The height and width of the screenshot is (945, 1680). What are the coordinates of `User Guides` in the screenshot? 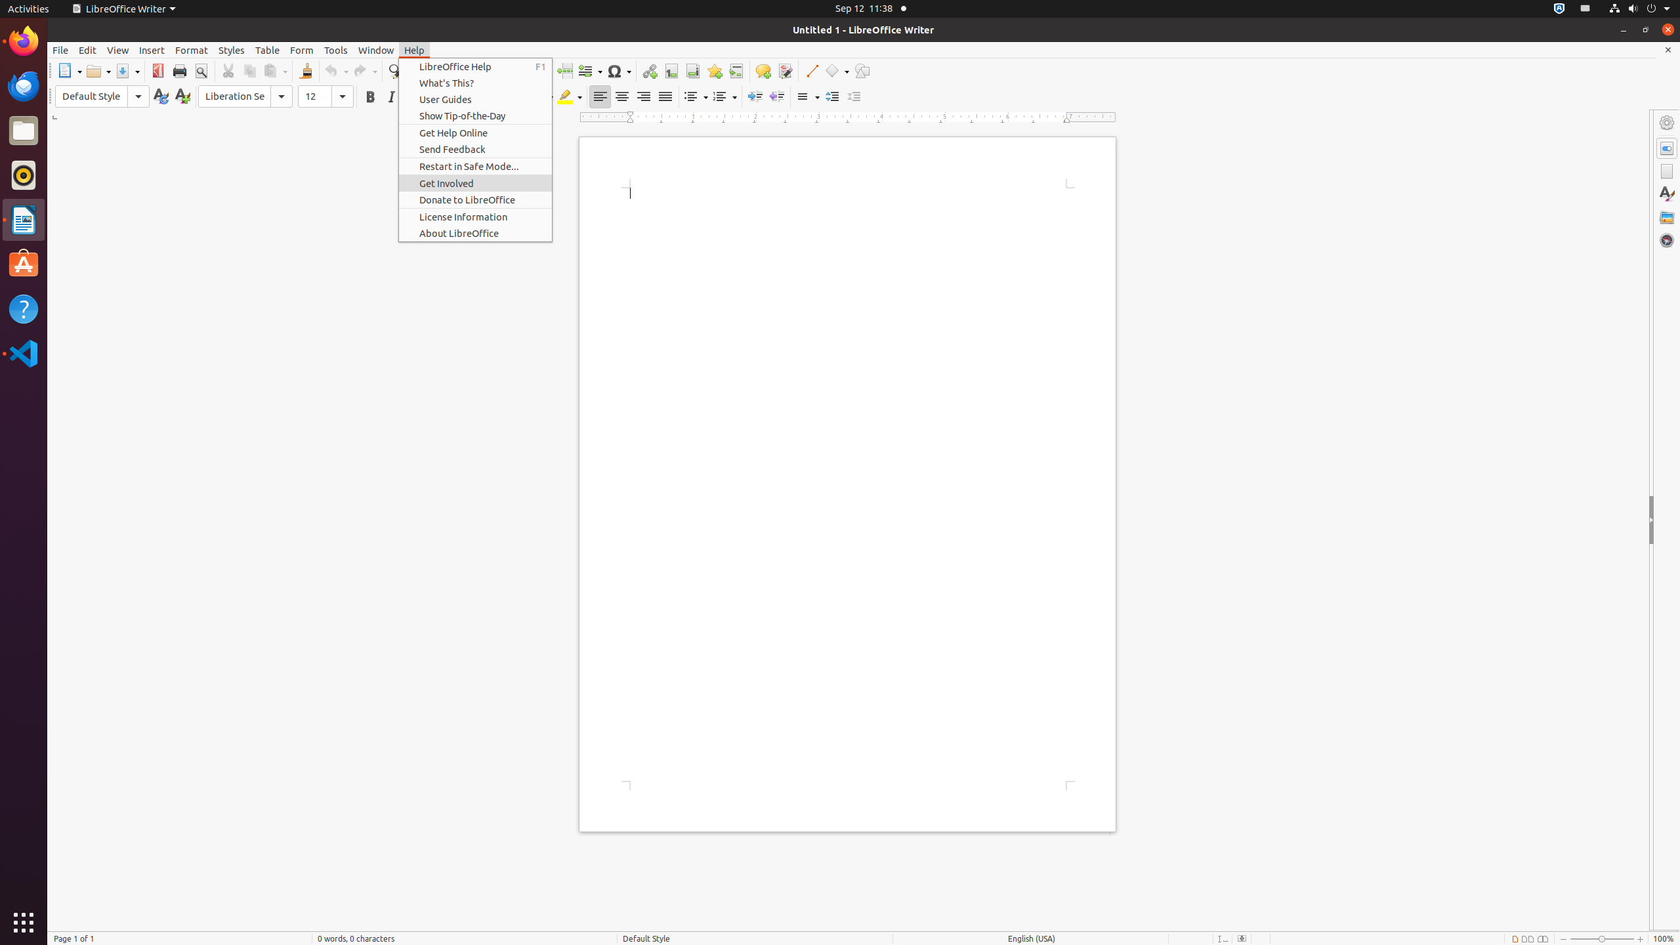 It's located at (475, 100).